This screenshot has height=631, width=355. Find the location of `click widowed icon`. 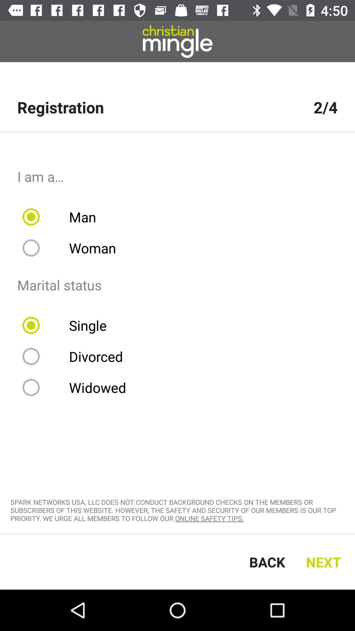

click widowed icon is located at coordinates (78, 387).